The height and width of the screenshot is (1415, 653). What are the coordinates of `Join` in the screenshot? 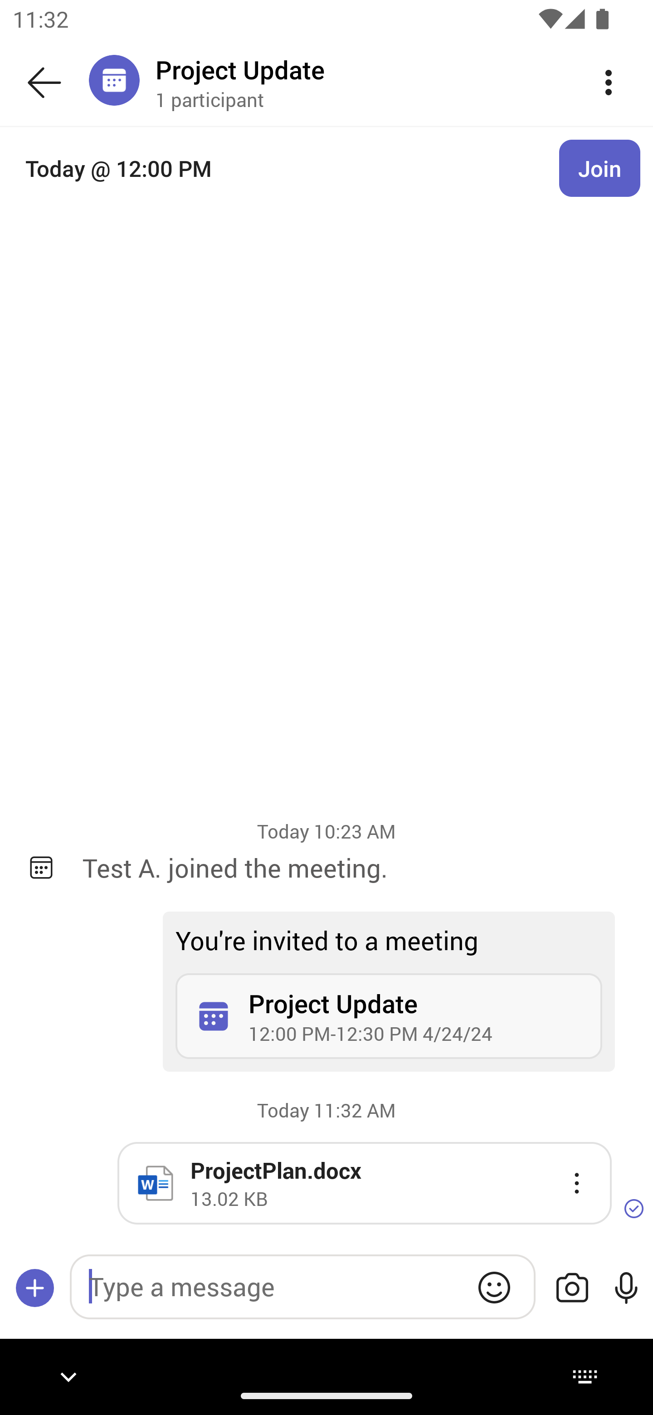 It's located at (599, 168).